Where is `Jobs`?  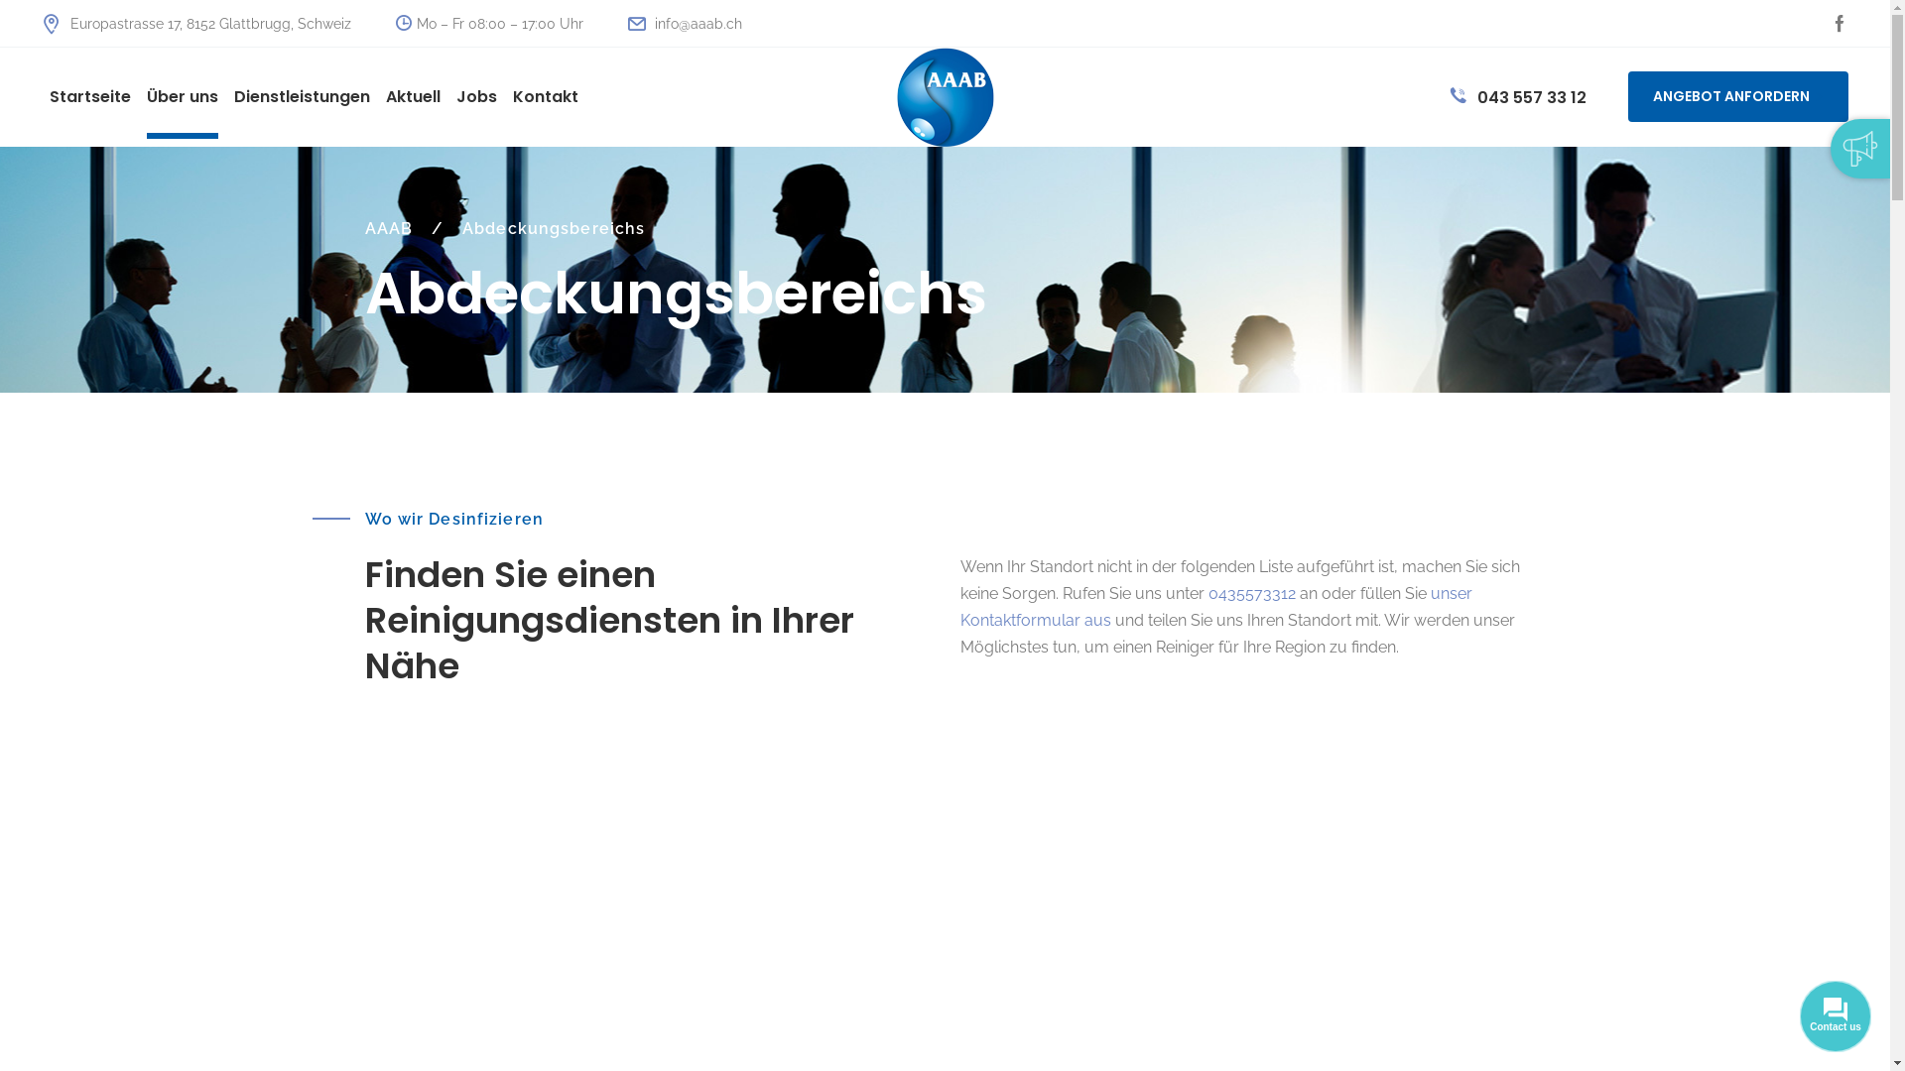
Jobs is located at coordinates (476, 97).